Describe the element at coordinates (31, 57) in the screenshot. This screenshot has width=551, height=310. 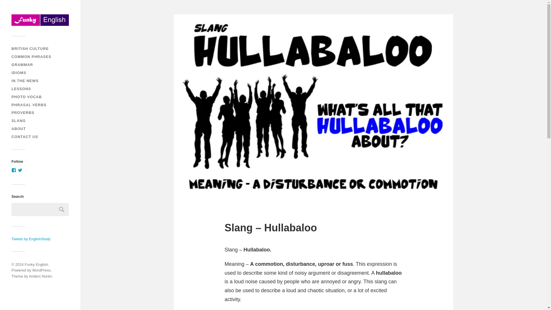
I see `COMMON PHRASES` at that location.